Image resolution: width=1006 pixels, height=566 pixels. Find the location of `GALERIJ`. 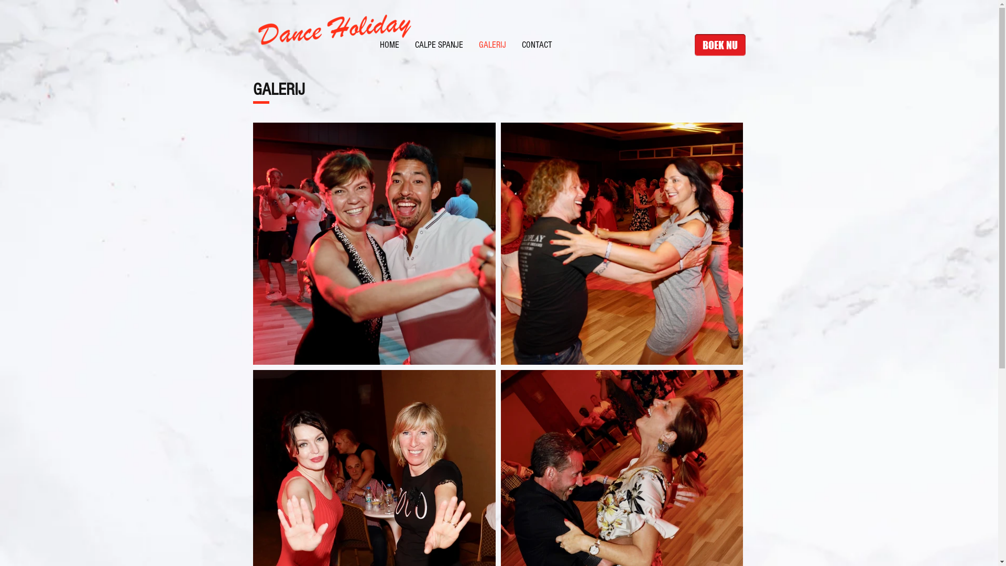

GALERIJ is located at coordinates (491, 45).